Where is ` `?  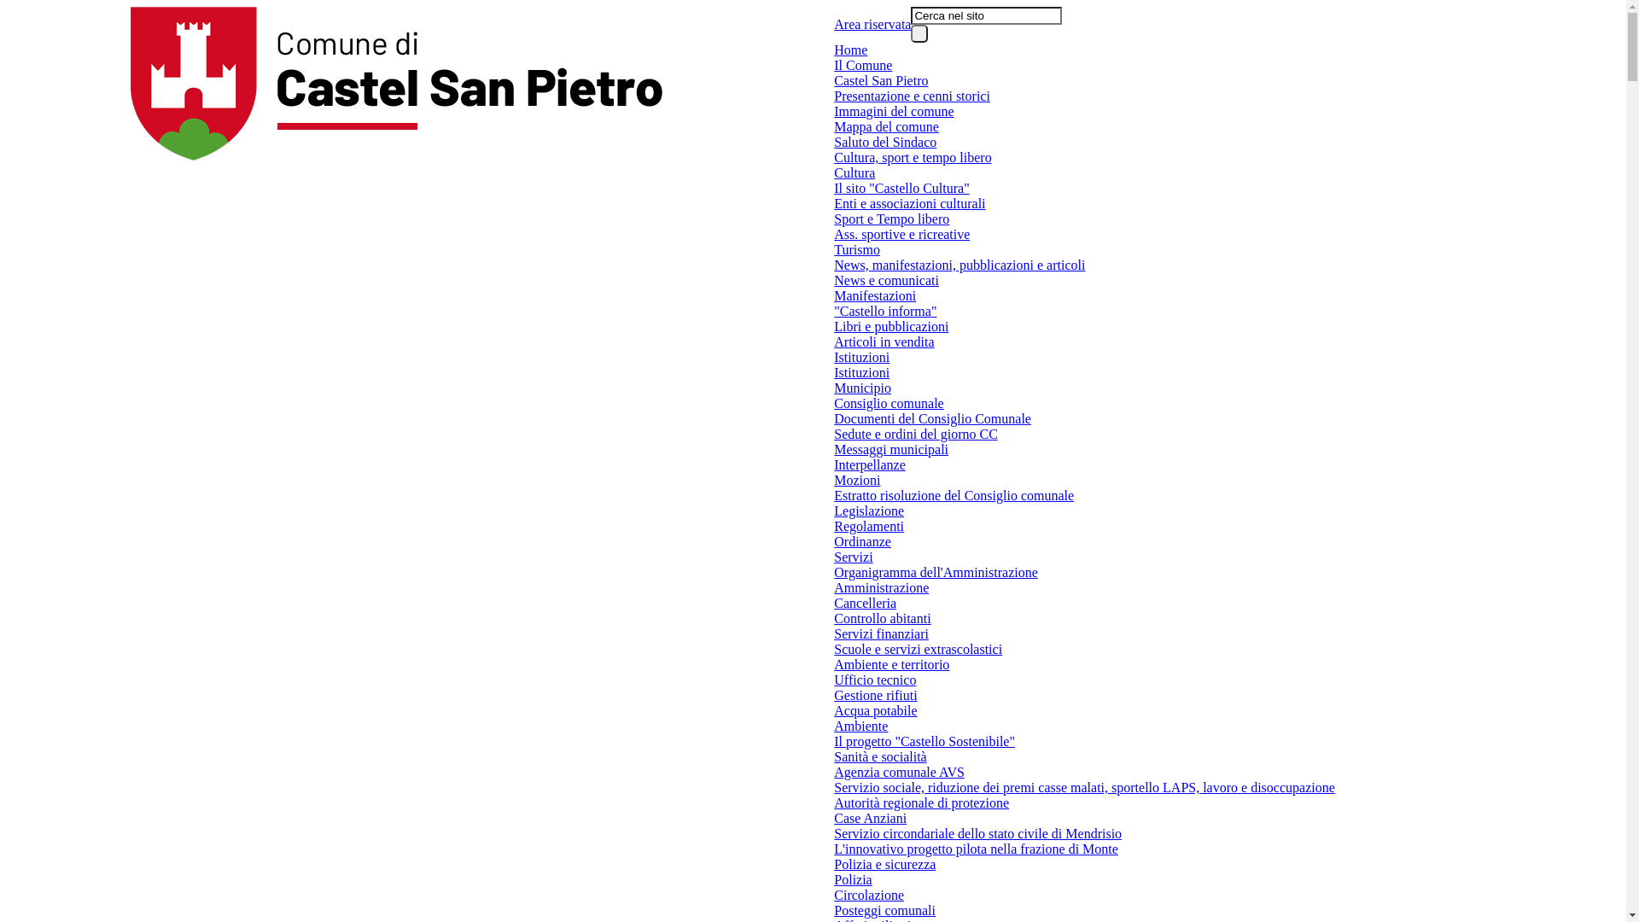
  is located at coordinates (919, 34).